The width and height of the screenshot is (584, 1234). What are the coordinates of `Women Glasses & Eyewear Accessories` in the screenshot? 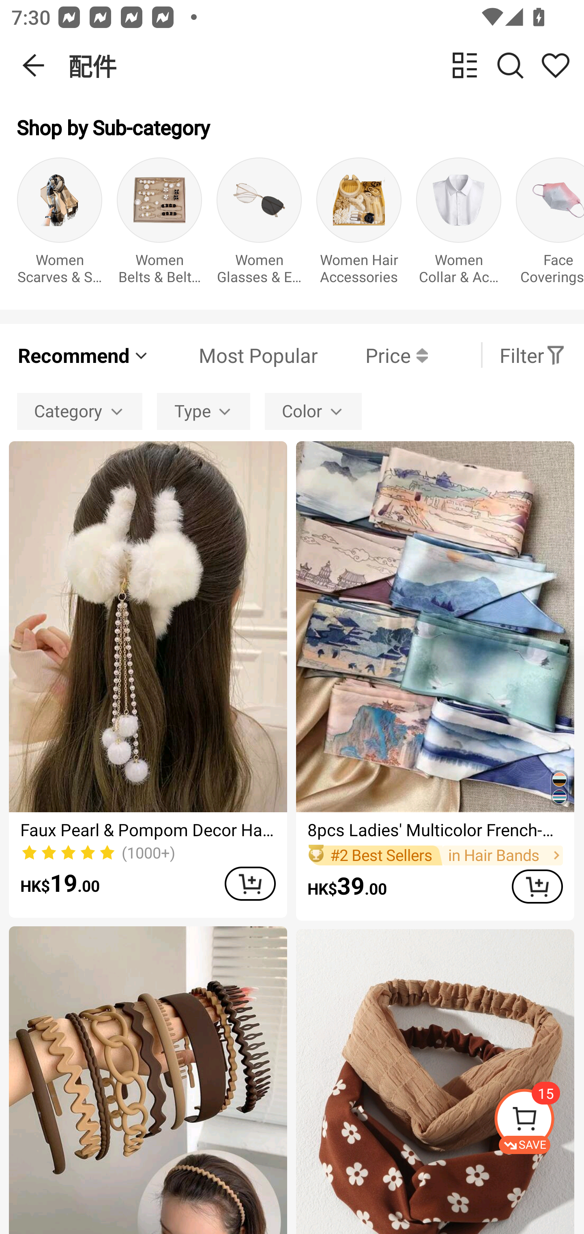 It's located at (259, 225).